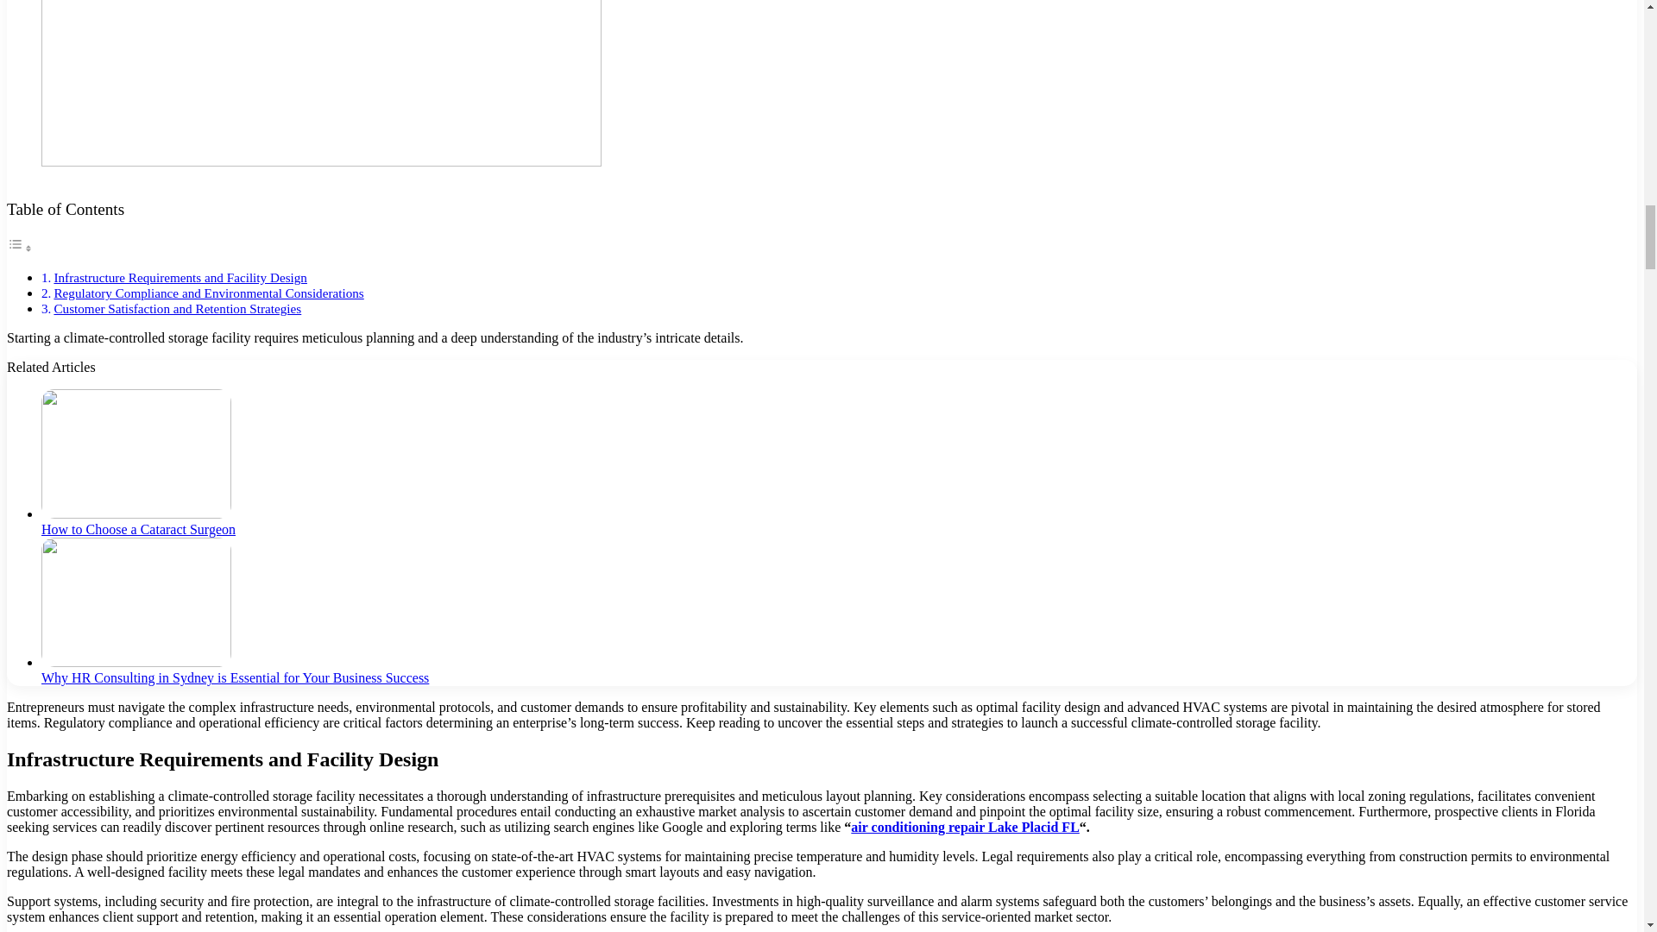  Describe the element at coordinates (965, 827) in the screenshot. I see `air conditioning repair Lake Placid FL` at that location.